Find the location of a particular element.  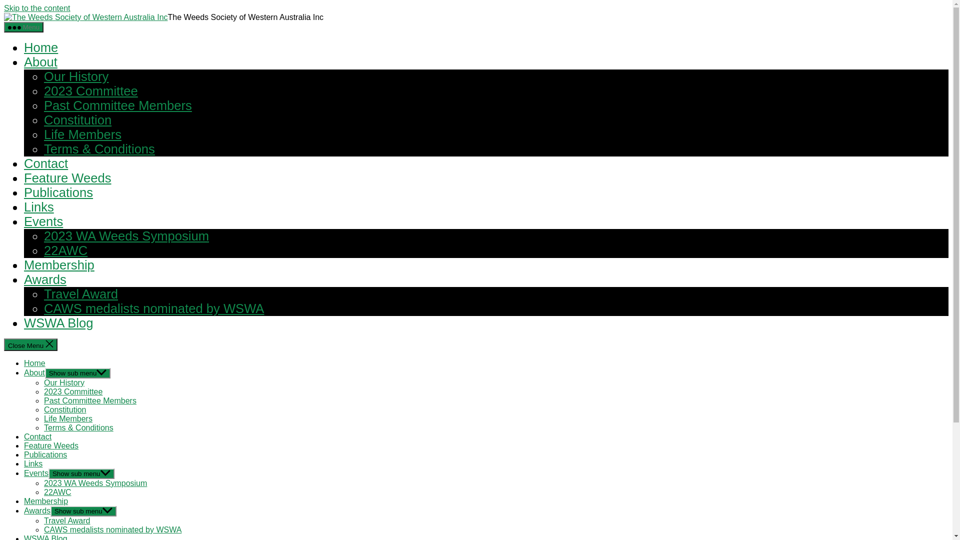

Close Menu is located at coordinates (31, 345).